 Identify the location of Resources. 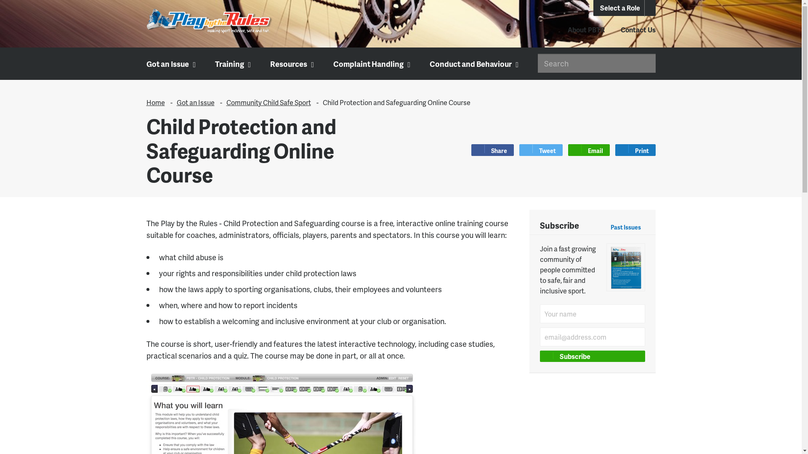
(291, 64).